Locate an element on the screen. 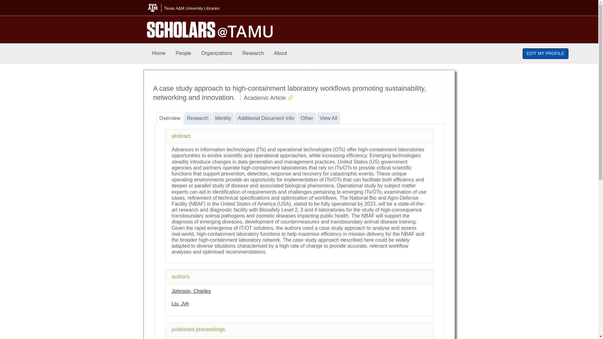  author name is located at coordinates (180, 304).